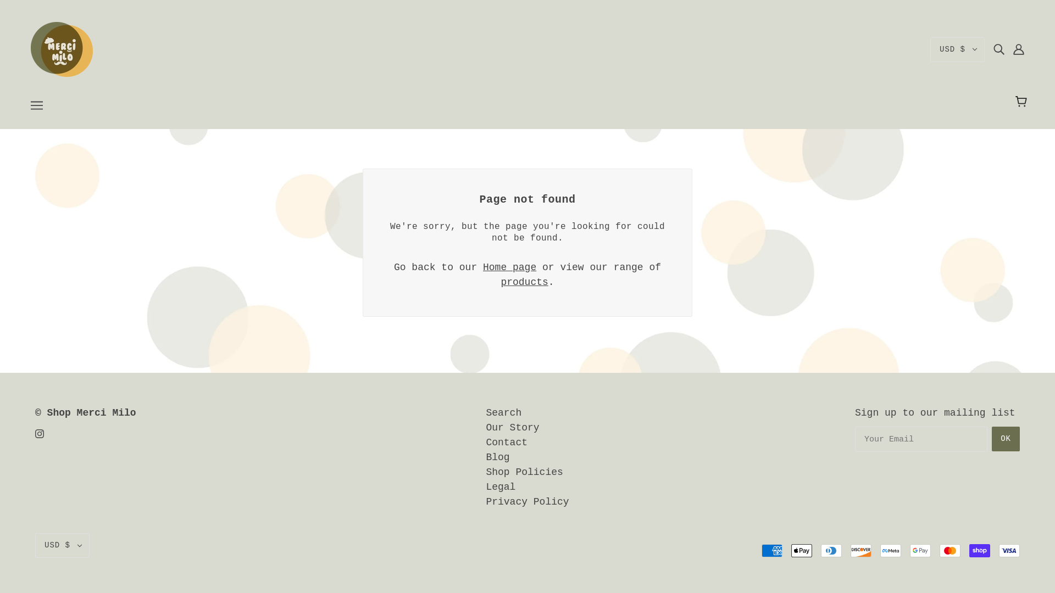 Image resolution: width=1055 pixels, height=593 pixels. What do you see at coordinates (507, 443) in the screenshot?
I see `Contact` at bounding box center [507, 443].